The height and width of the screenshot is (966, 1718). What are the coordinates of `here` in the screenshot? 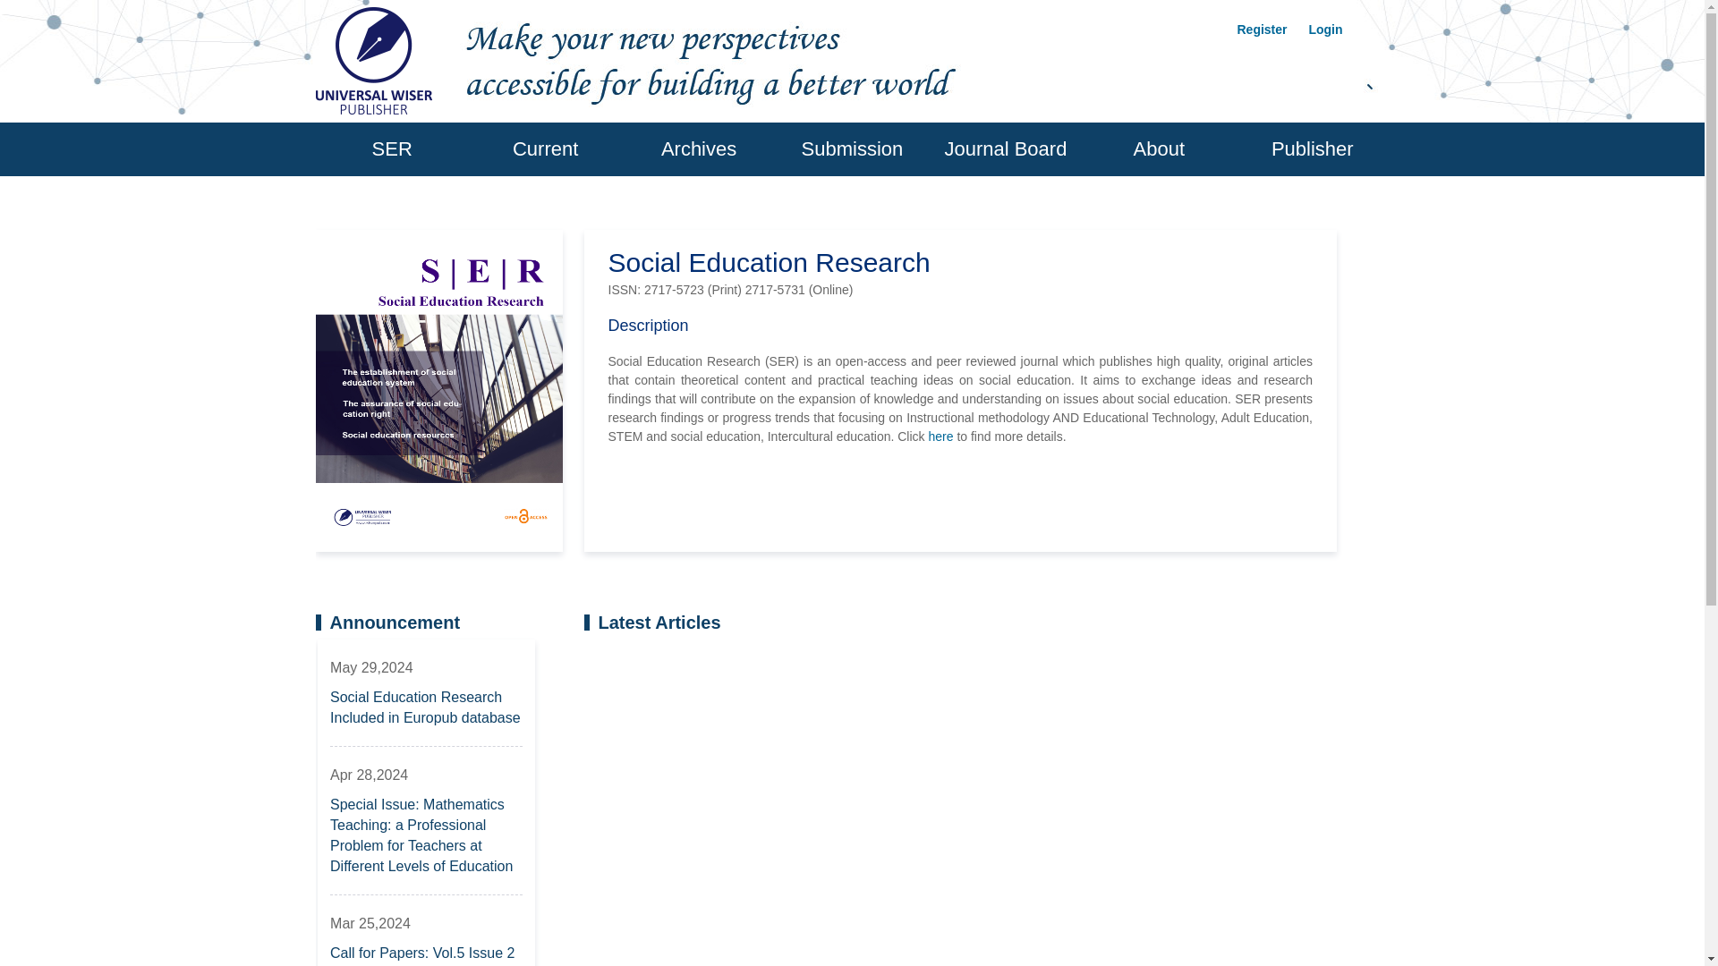 It's located at (940, 436).